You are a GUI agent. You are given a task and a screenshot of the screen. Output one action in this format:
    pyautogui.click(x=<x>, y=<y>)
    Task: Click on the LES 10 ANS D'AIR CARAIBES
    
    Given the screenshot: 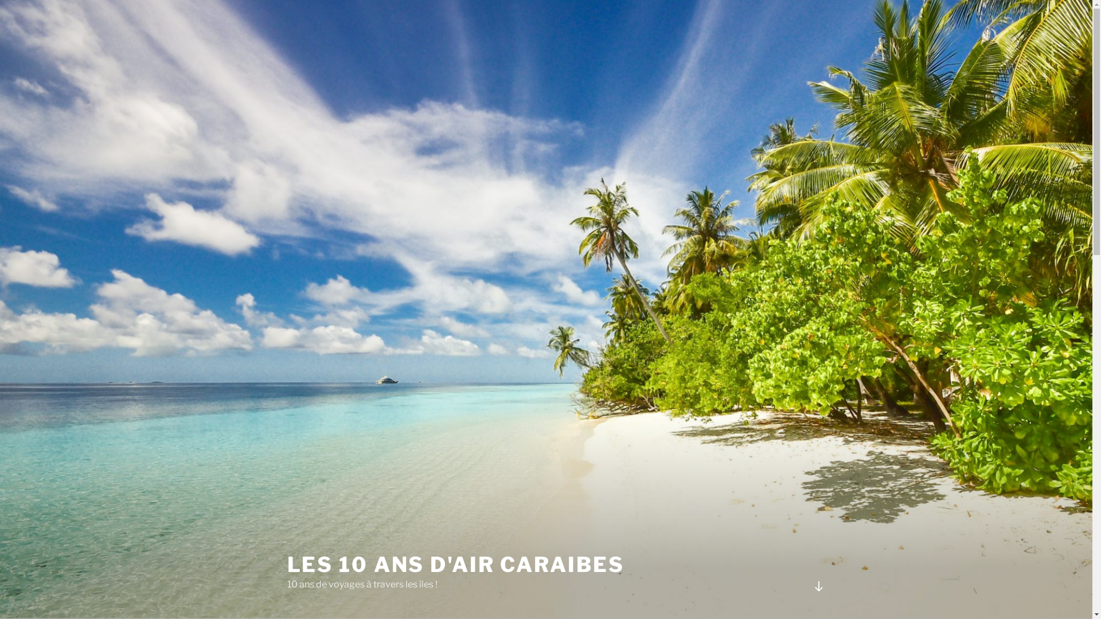 What is the action you would take?
    pyautogui.click(x=455, y=565)
    